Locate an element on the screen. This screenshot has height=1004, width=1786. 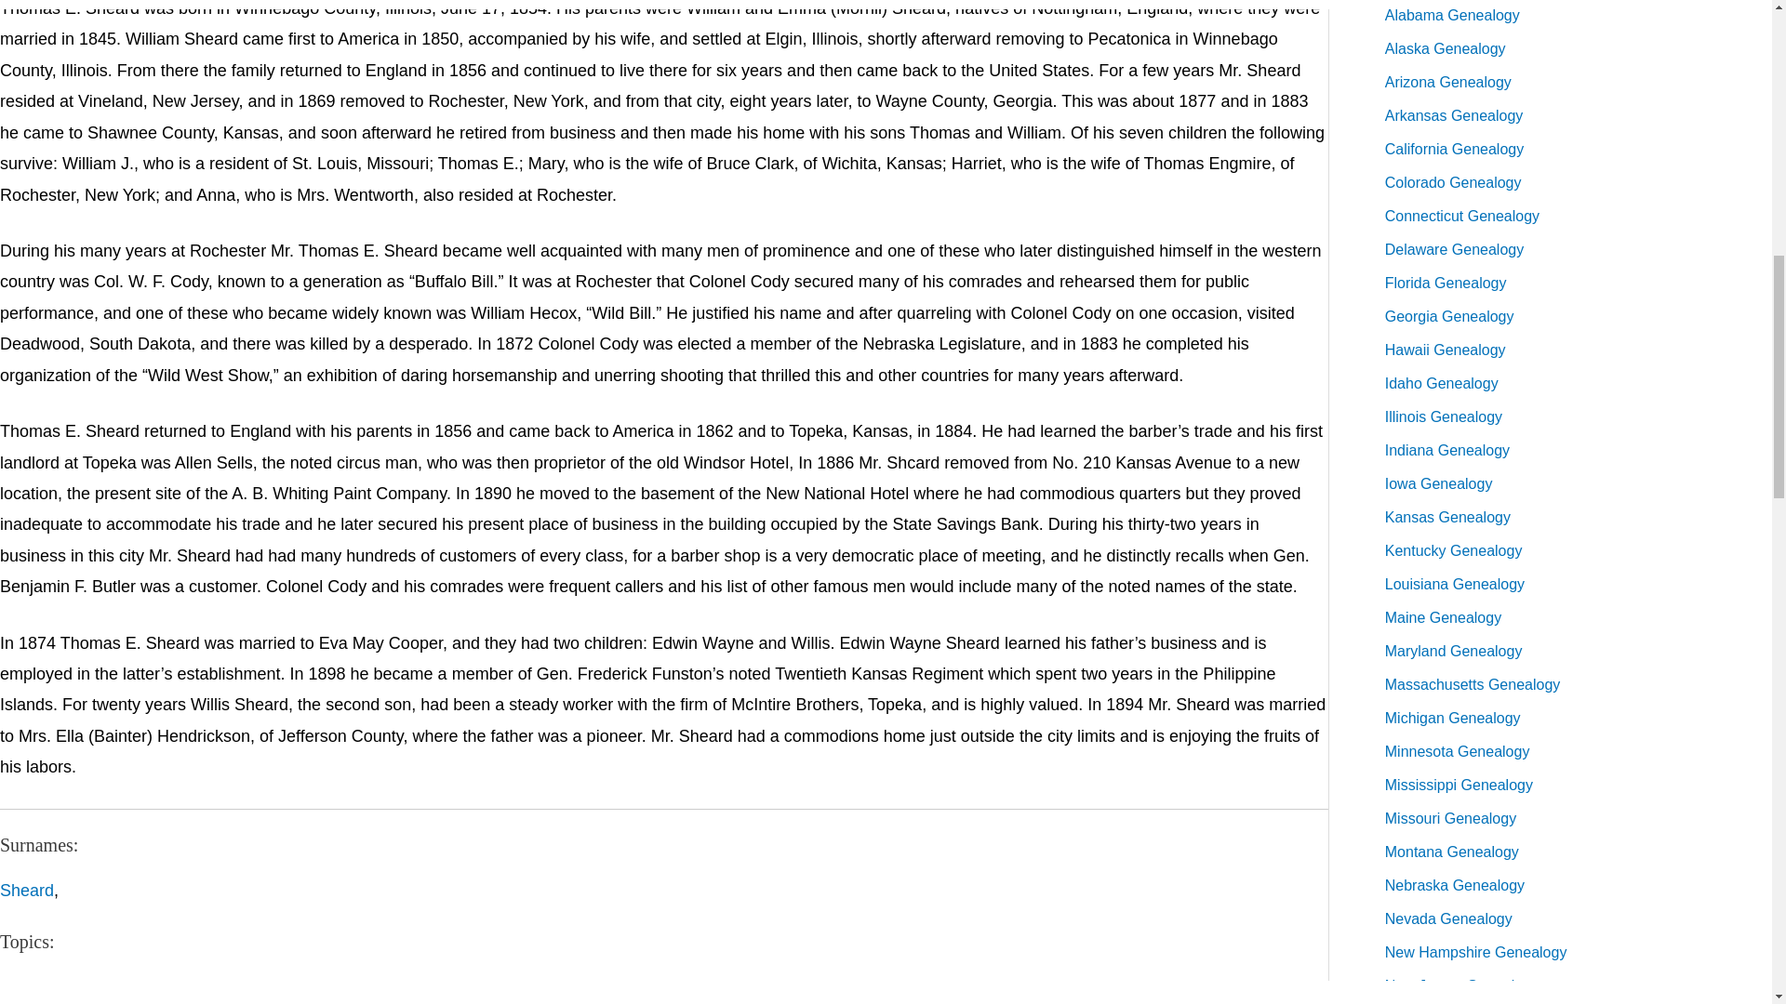
Alabama Genealogy is located at coordinates (1452, 15).